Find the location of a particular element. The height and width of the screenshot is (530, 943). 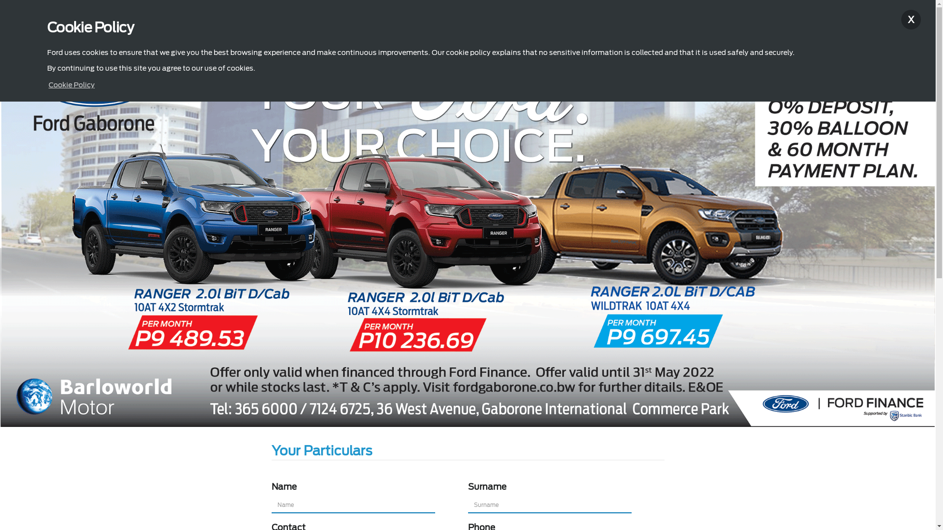

Cookie Policy is located at coordinates (72, 85).